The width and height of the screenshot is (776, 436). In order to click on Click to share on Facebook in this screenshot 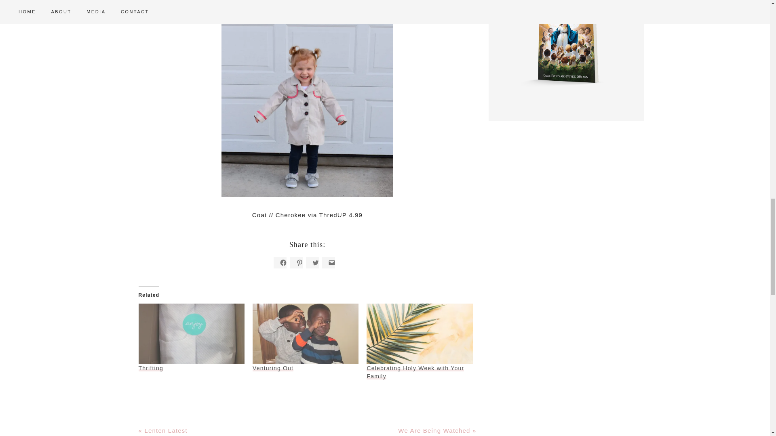, I will do `click(280, 263)`.